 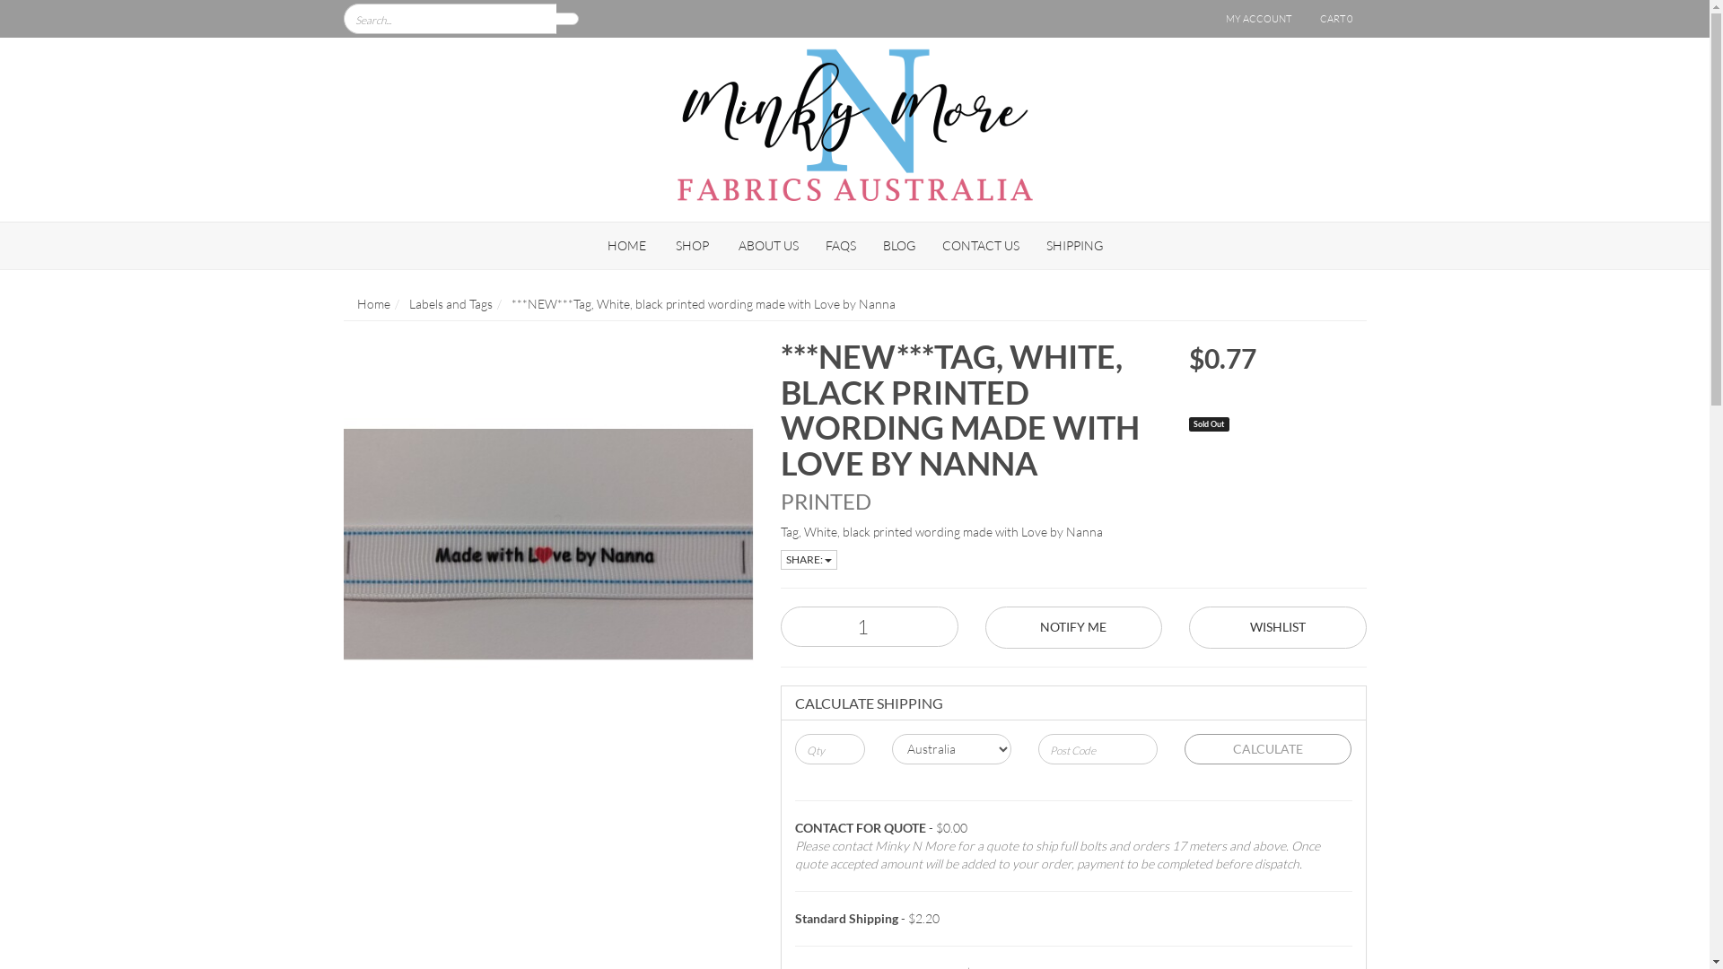 What do you see at coordinates (809, 559) in the screenshot?
I see `SHARE:` at bounding box center [809, 559].